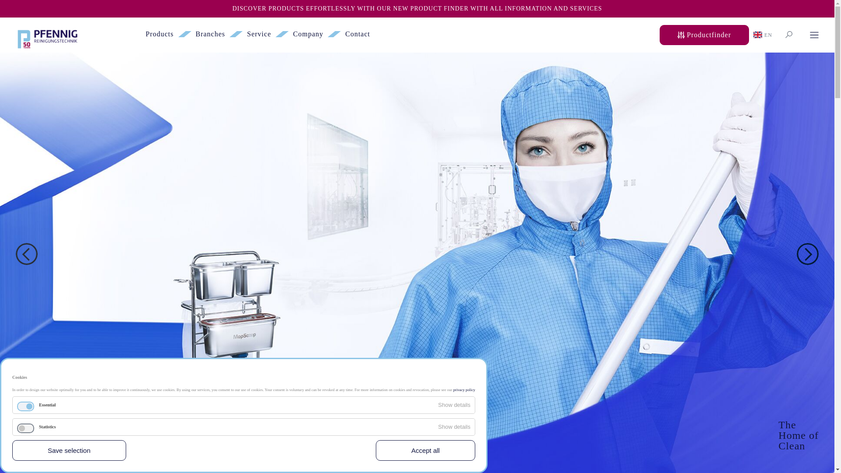 Image resolution: width=841 pixels, height=473 pixels. Describe the element at coordinates (210, 34) in the screenshot. I see `Branches - PFENNIG Reinigungstechnik` at that location.